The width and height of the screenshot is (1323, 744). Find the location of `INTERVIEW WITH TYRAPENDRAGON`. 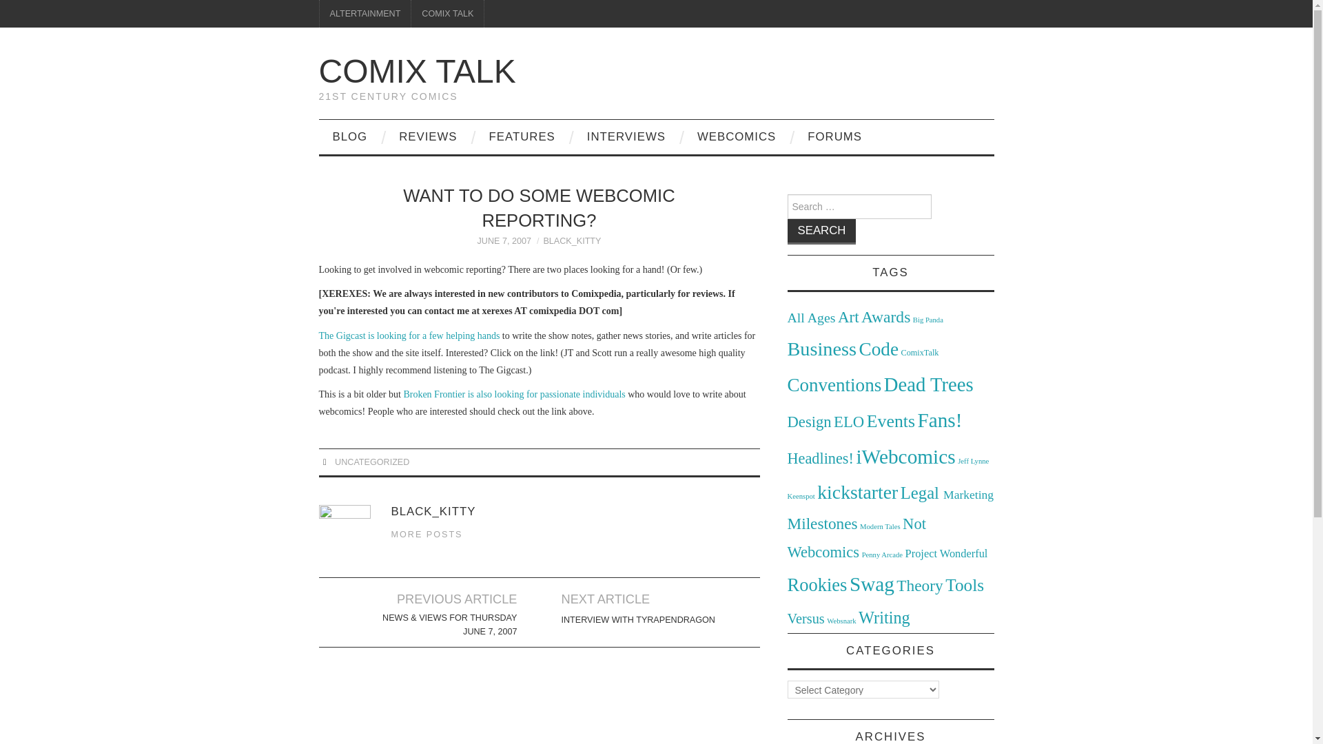

INTERVIEW WITH TYRAPENDRAGON is located at coordinates (637, 620).